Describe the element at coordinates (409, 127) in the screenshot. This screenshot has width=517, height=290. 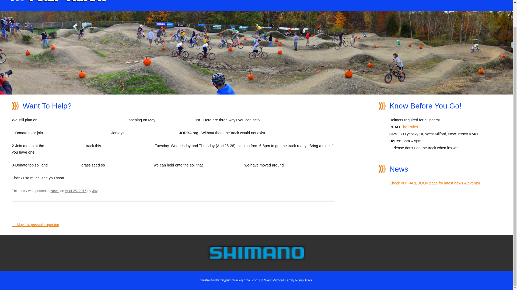
I see `The Rules` at that location.